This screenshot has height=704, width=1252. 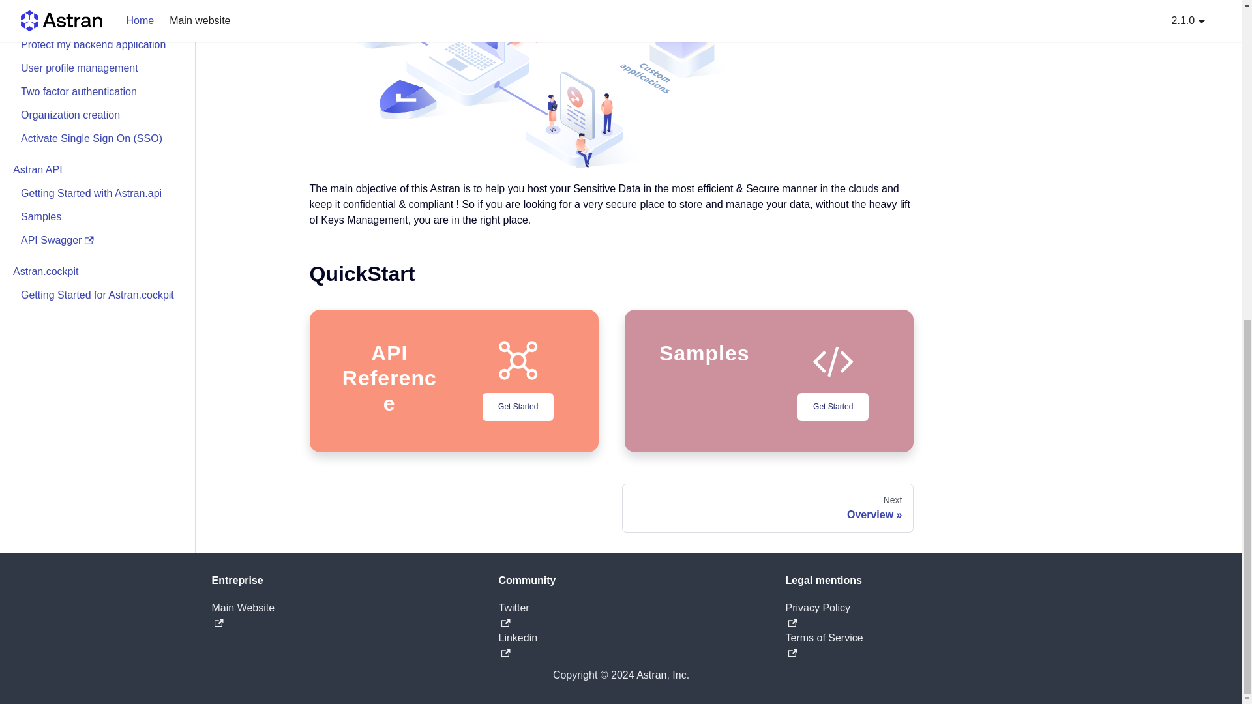 I want to click on Get Started, so click(x=768, y=508).